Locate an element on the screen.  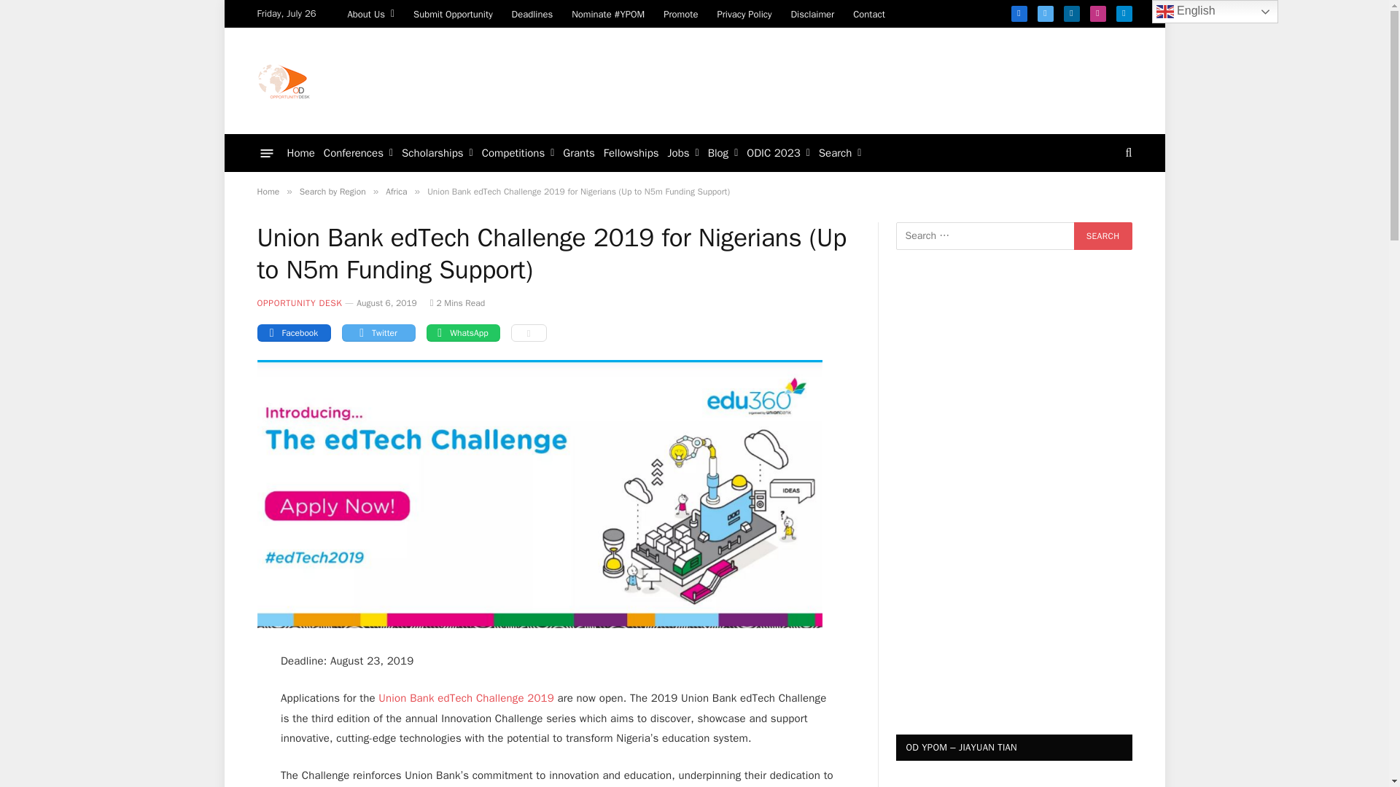
Share on Facebook is located at coordinates (293, 332).